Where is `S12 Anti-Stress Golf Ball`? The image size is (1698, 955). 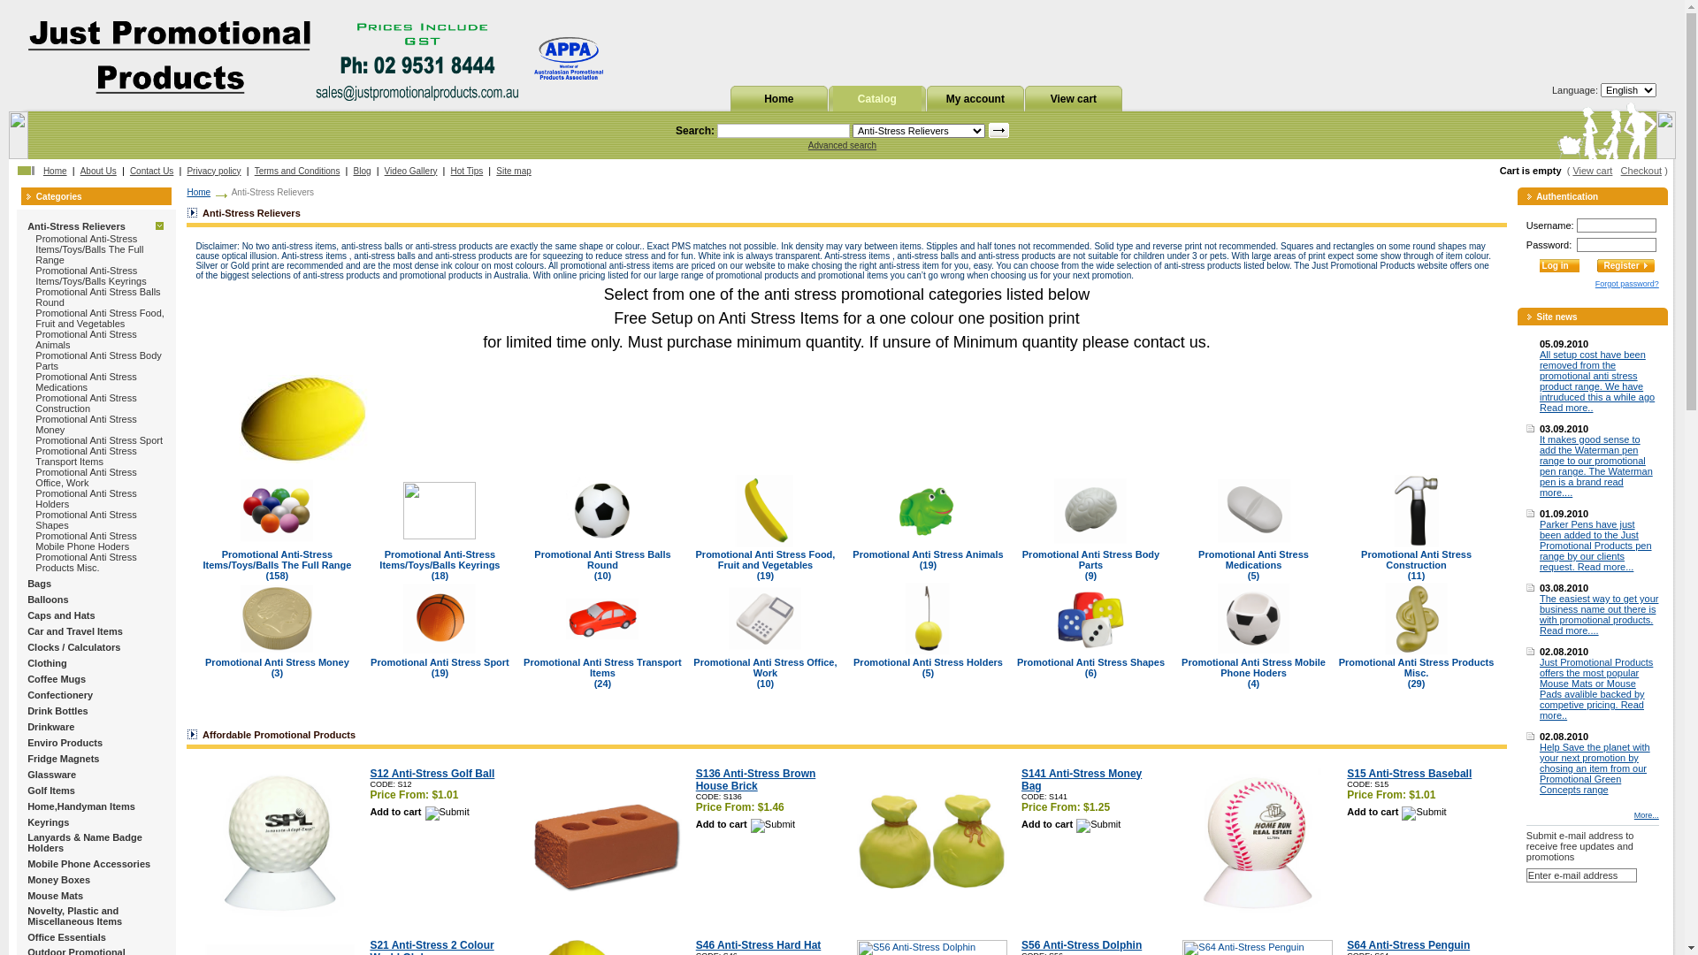 S12 Anti-Stress Golf Ball is located at coordinates (432, 774).